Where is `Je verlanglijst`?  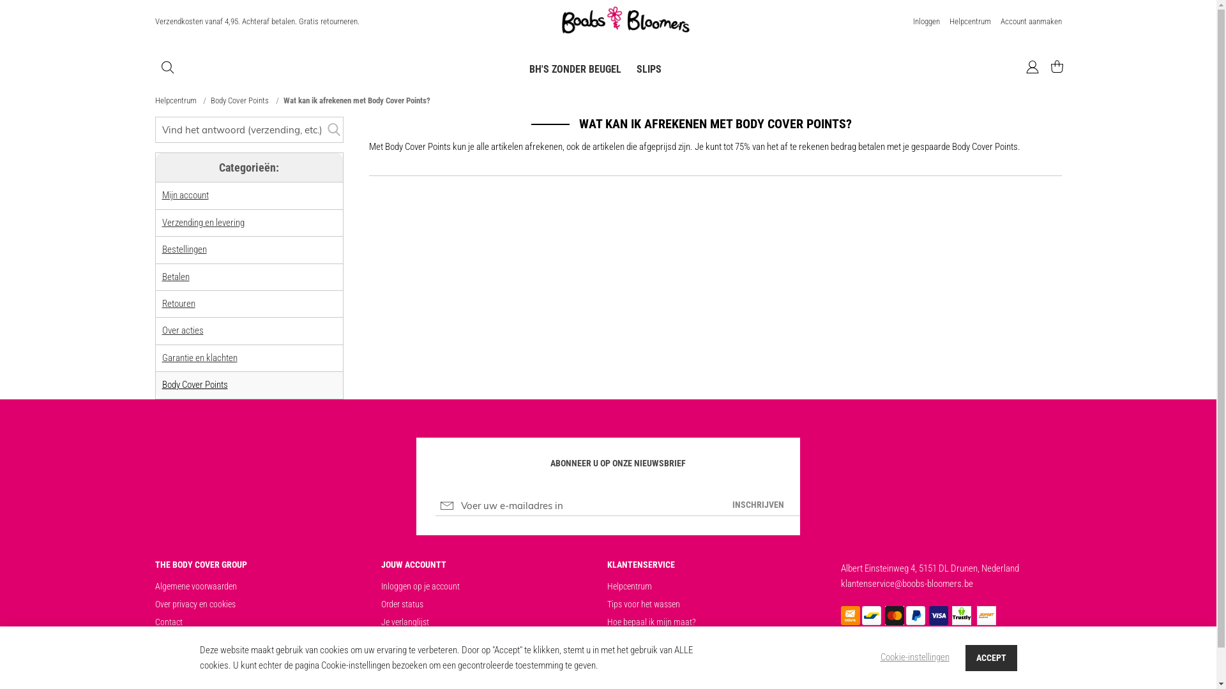 Je verlanglijst is located at coordinates (405, 622).